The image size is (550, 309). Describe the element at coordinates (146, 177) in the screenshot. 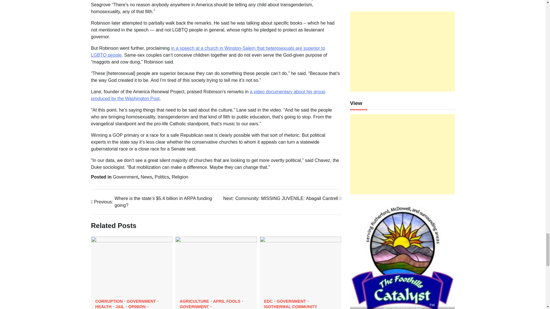

I see `News` at that location.